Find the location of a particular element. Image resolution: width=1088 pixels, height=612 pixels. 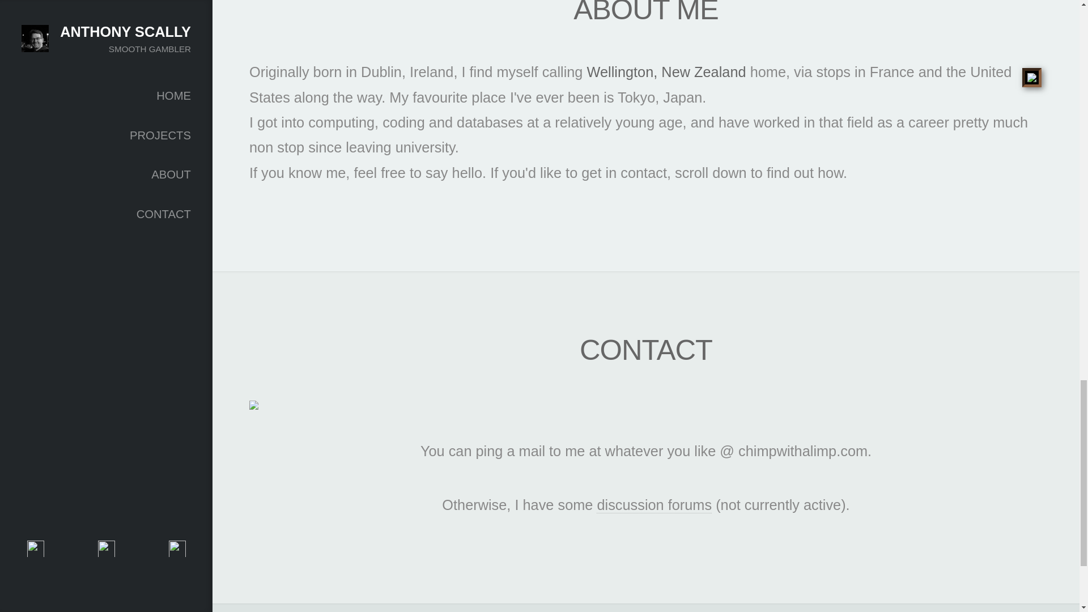

discussion forums is located at coordinates (654, 505).